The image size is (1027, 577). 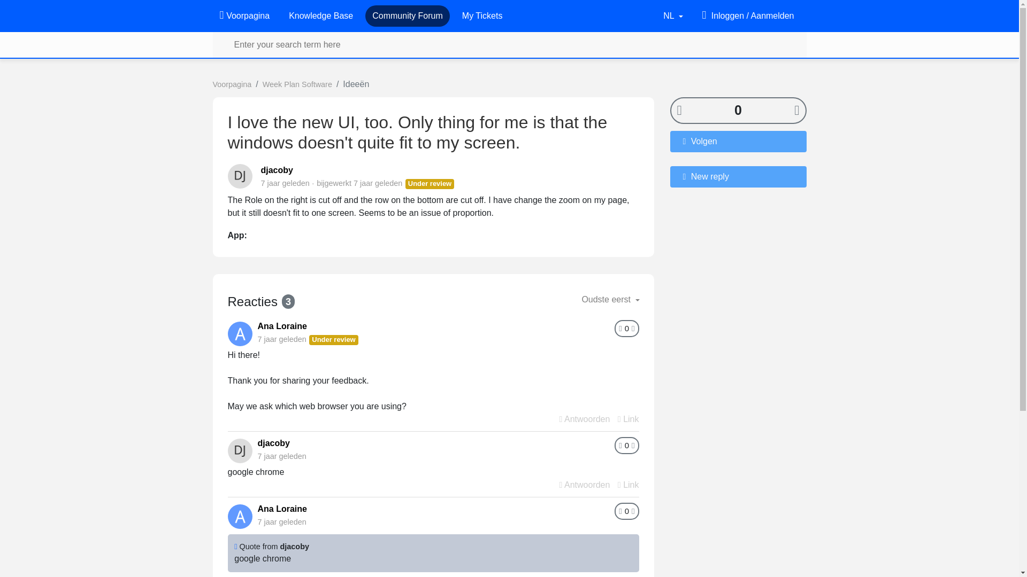 I want to click on New reply, so click(x=738, y=176).